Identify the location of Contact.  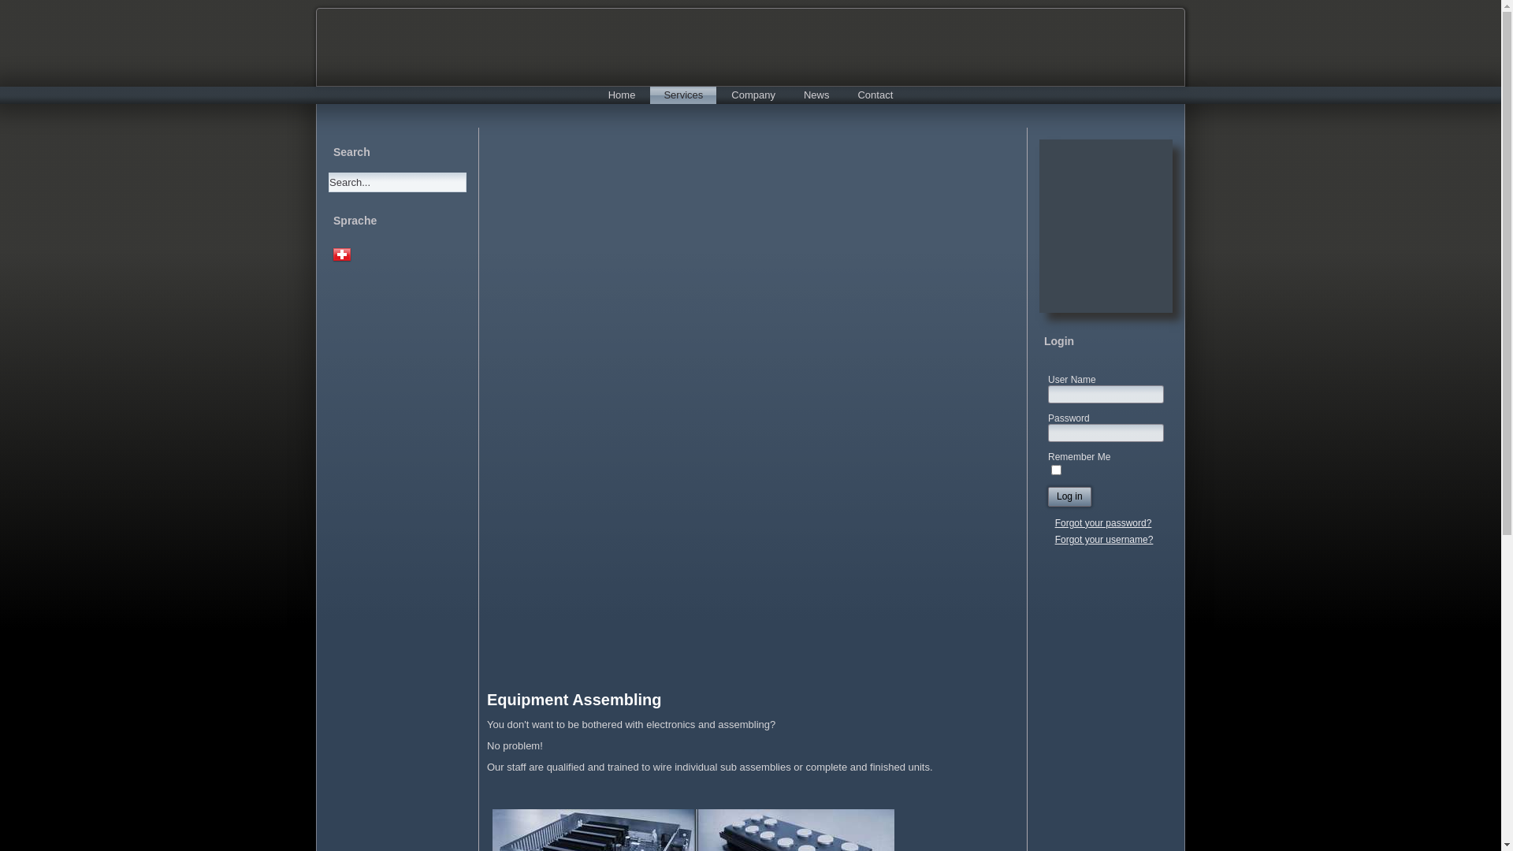
(875, 95).